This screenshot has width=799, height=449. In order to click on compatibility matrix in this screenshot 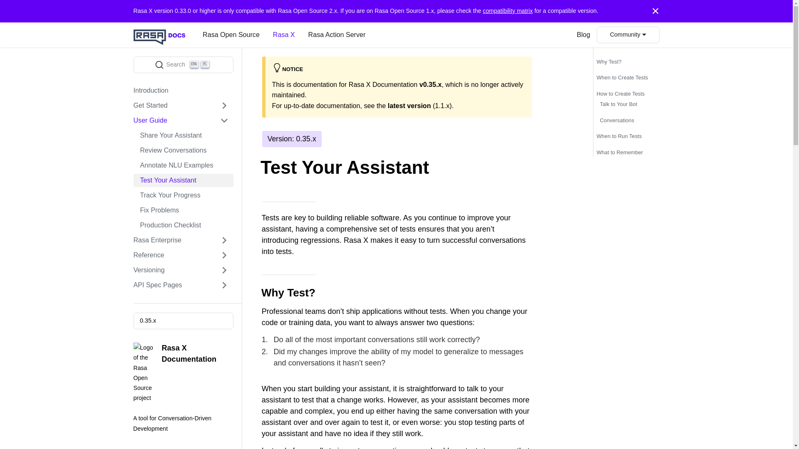, I will do `click(508, 11)`.